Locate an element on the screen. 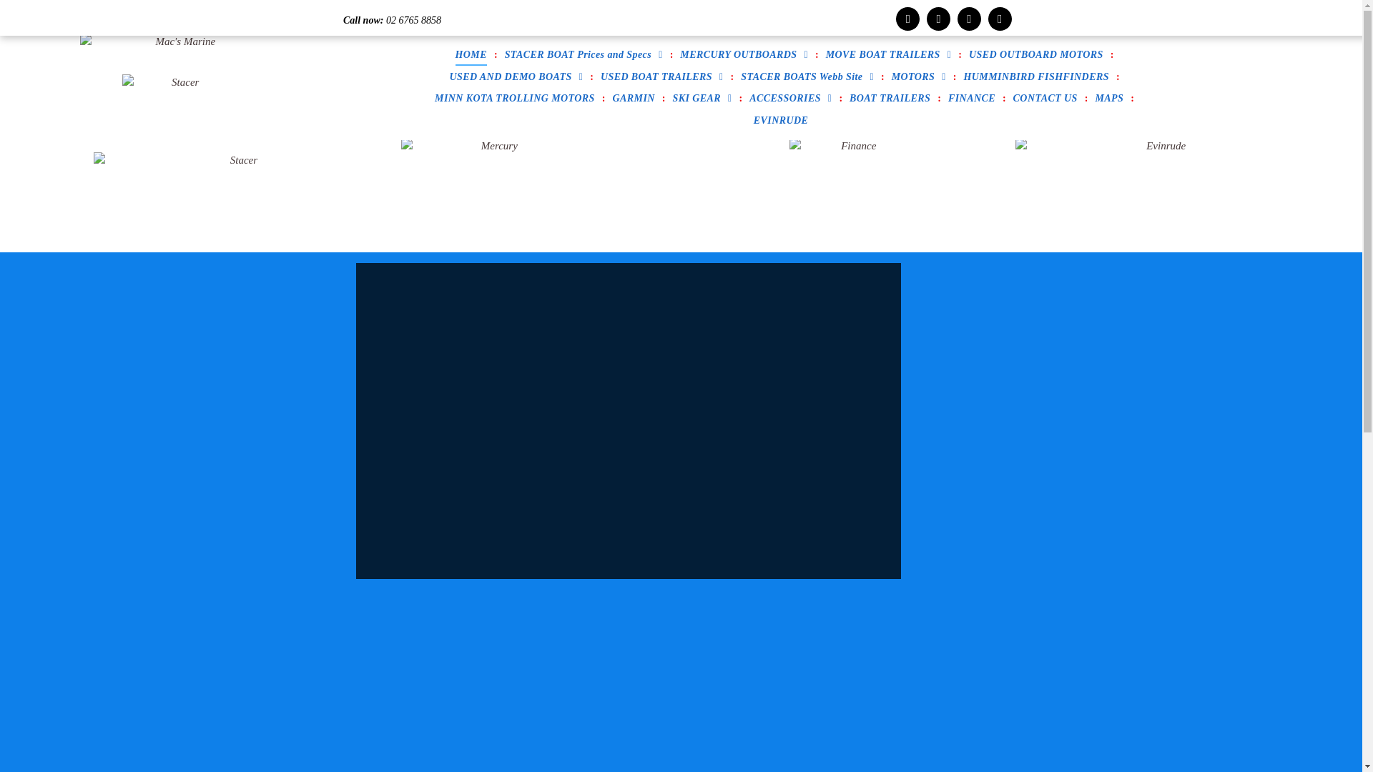  FINANCE is located at coordinates (972, 99).